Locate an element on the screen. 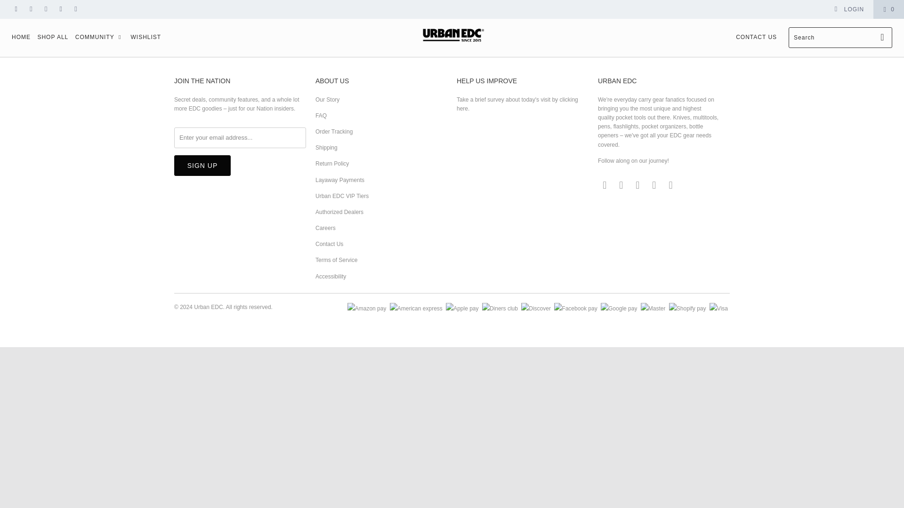 The image size is (904, 508). Urban EDC is located at coordinates (452, 35).